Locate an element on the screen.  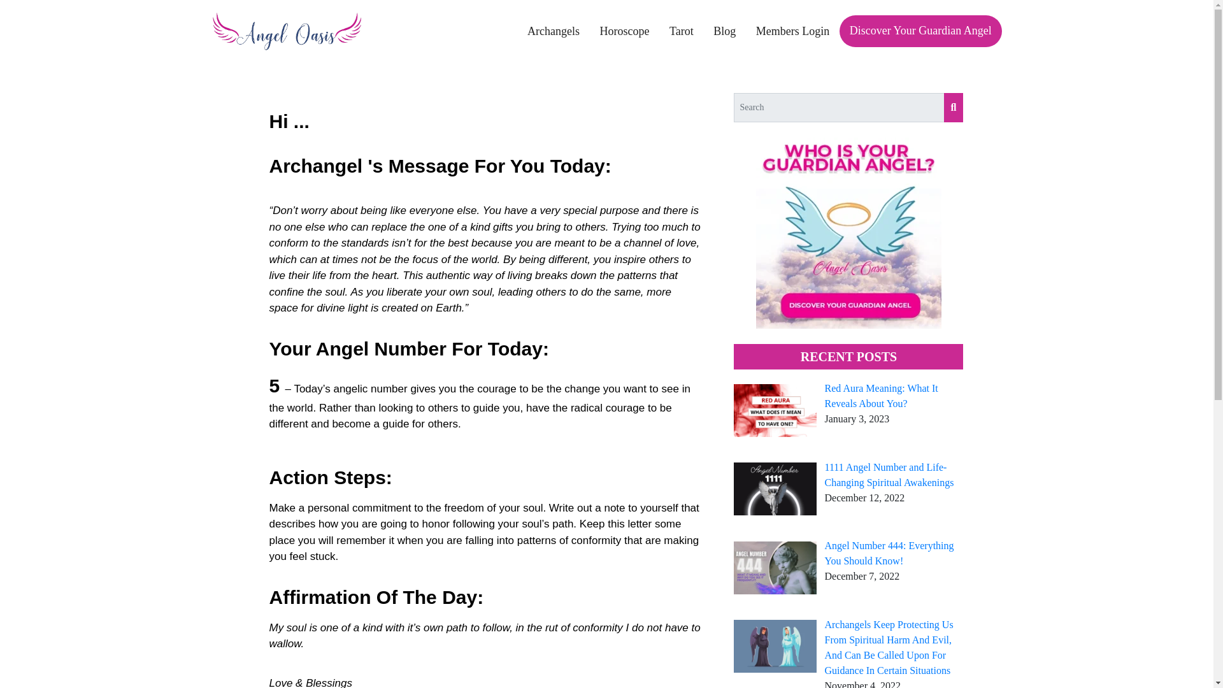
Red Aura Meaning: What It Reveals About You? 2 is located at coordinates (775, 410).